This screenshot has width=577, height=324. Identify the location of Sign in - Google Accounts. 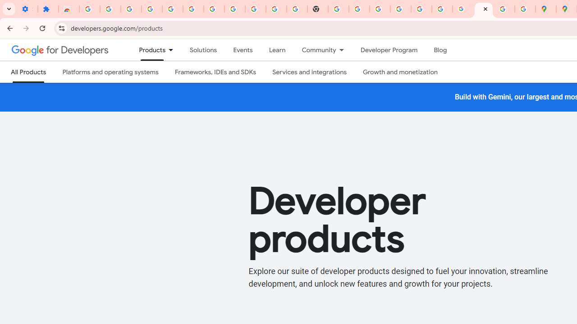
(89, 9).